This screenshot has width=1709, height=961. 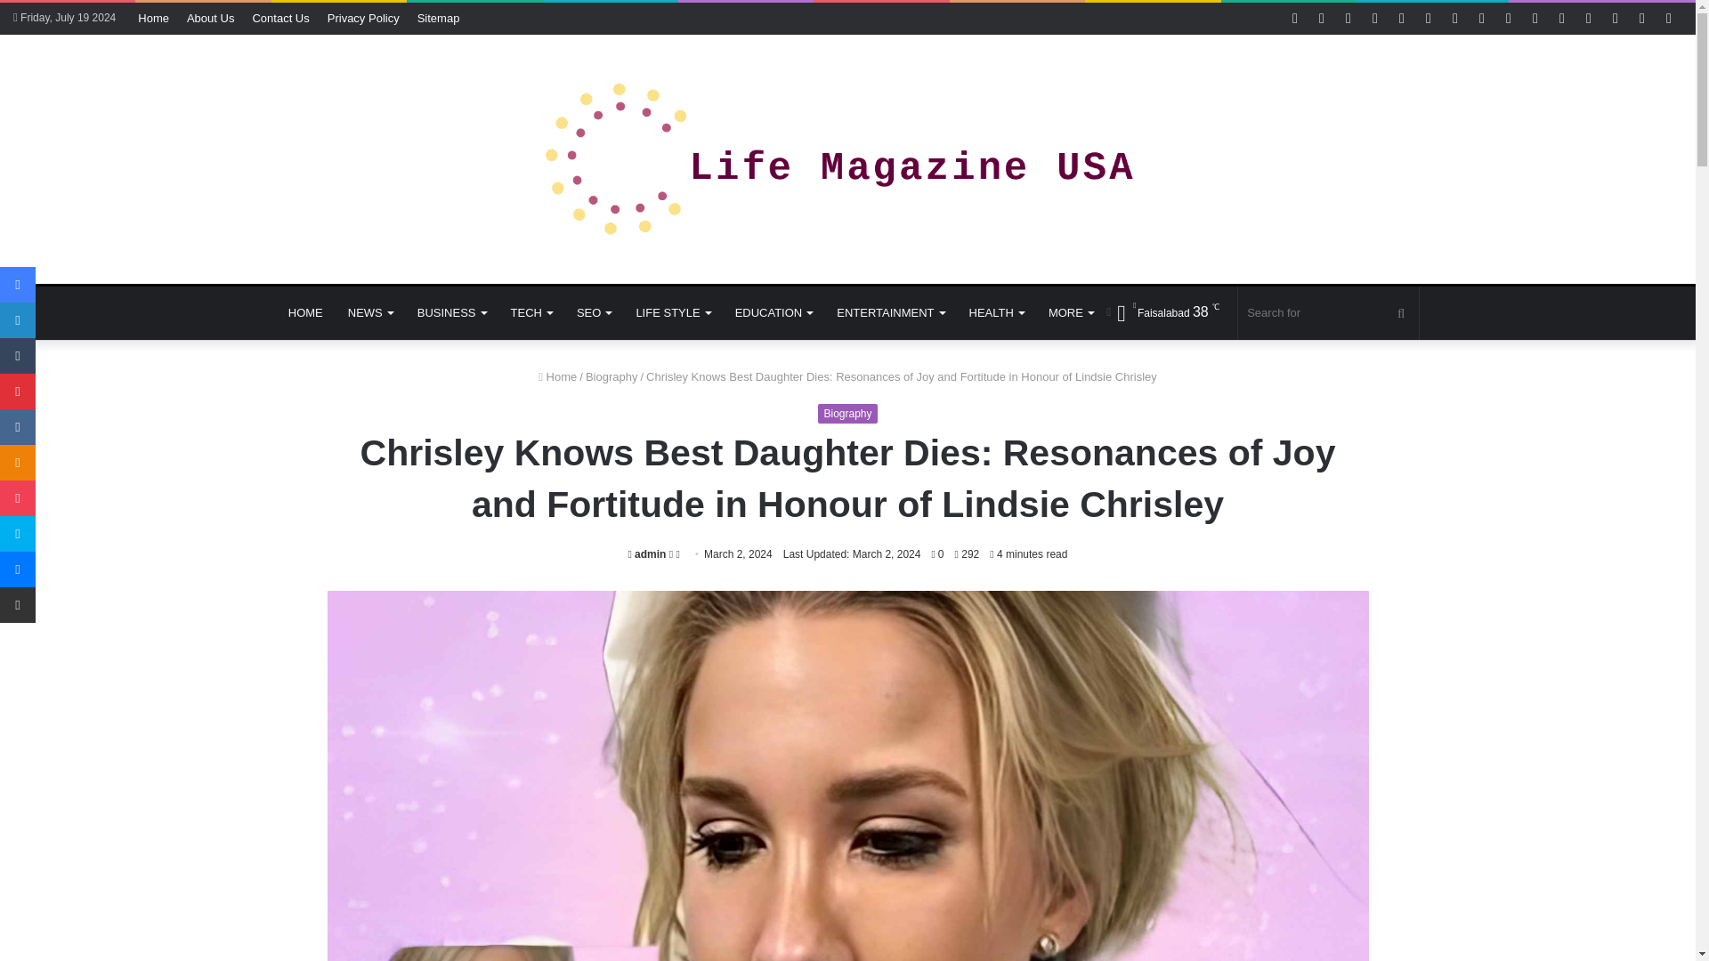 I want to click on HOME, so click(x=304, y=313).